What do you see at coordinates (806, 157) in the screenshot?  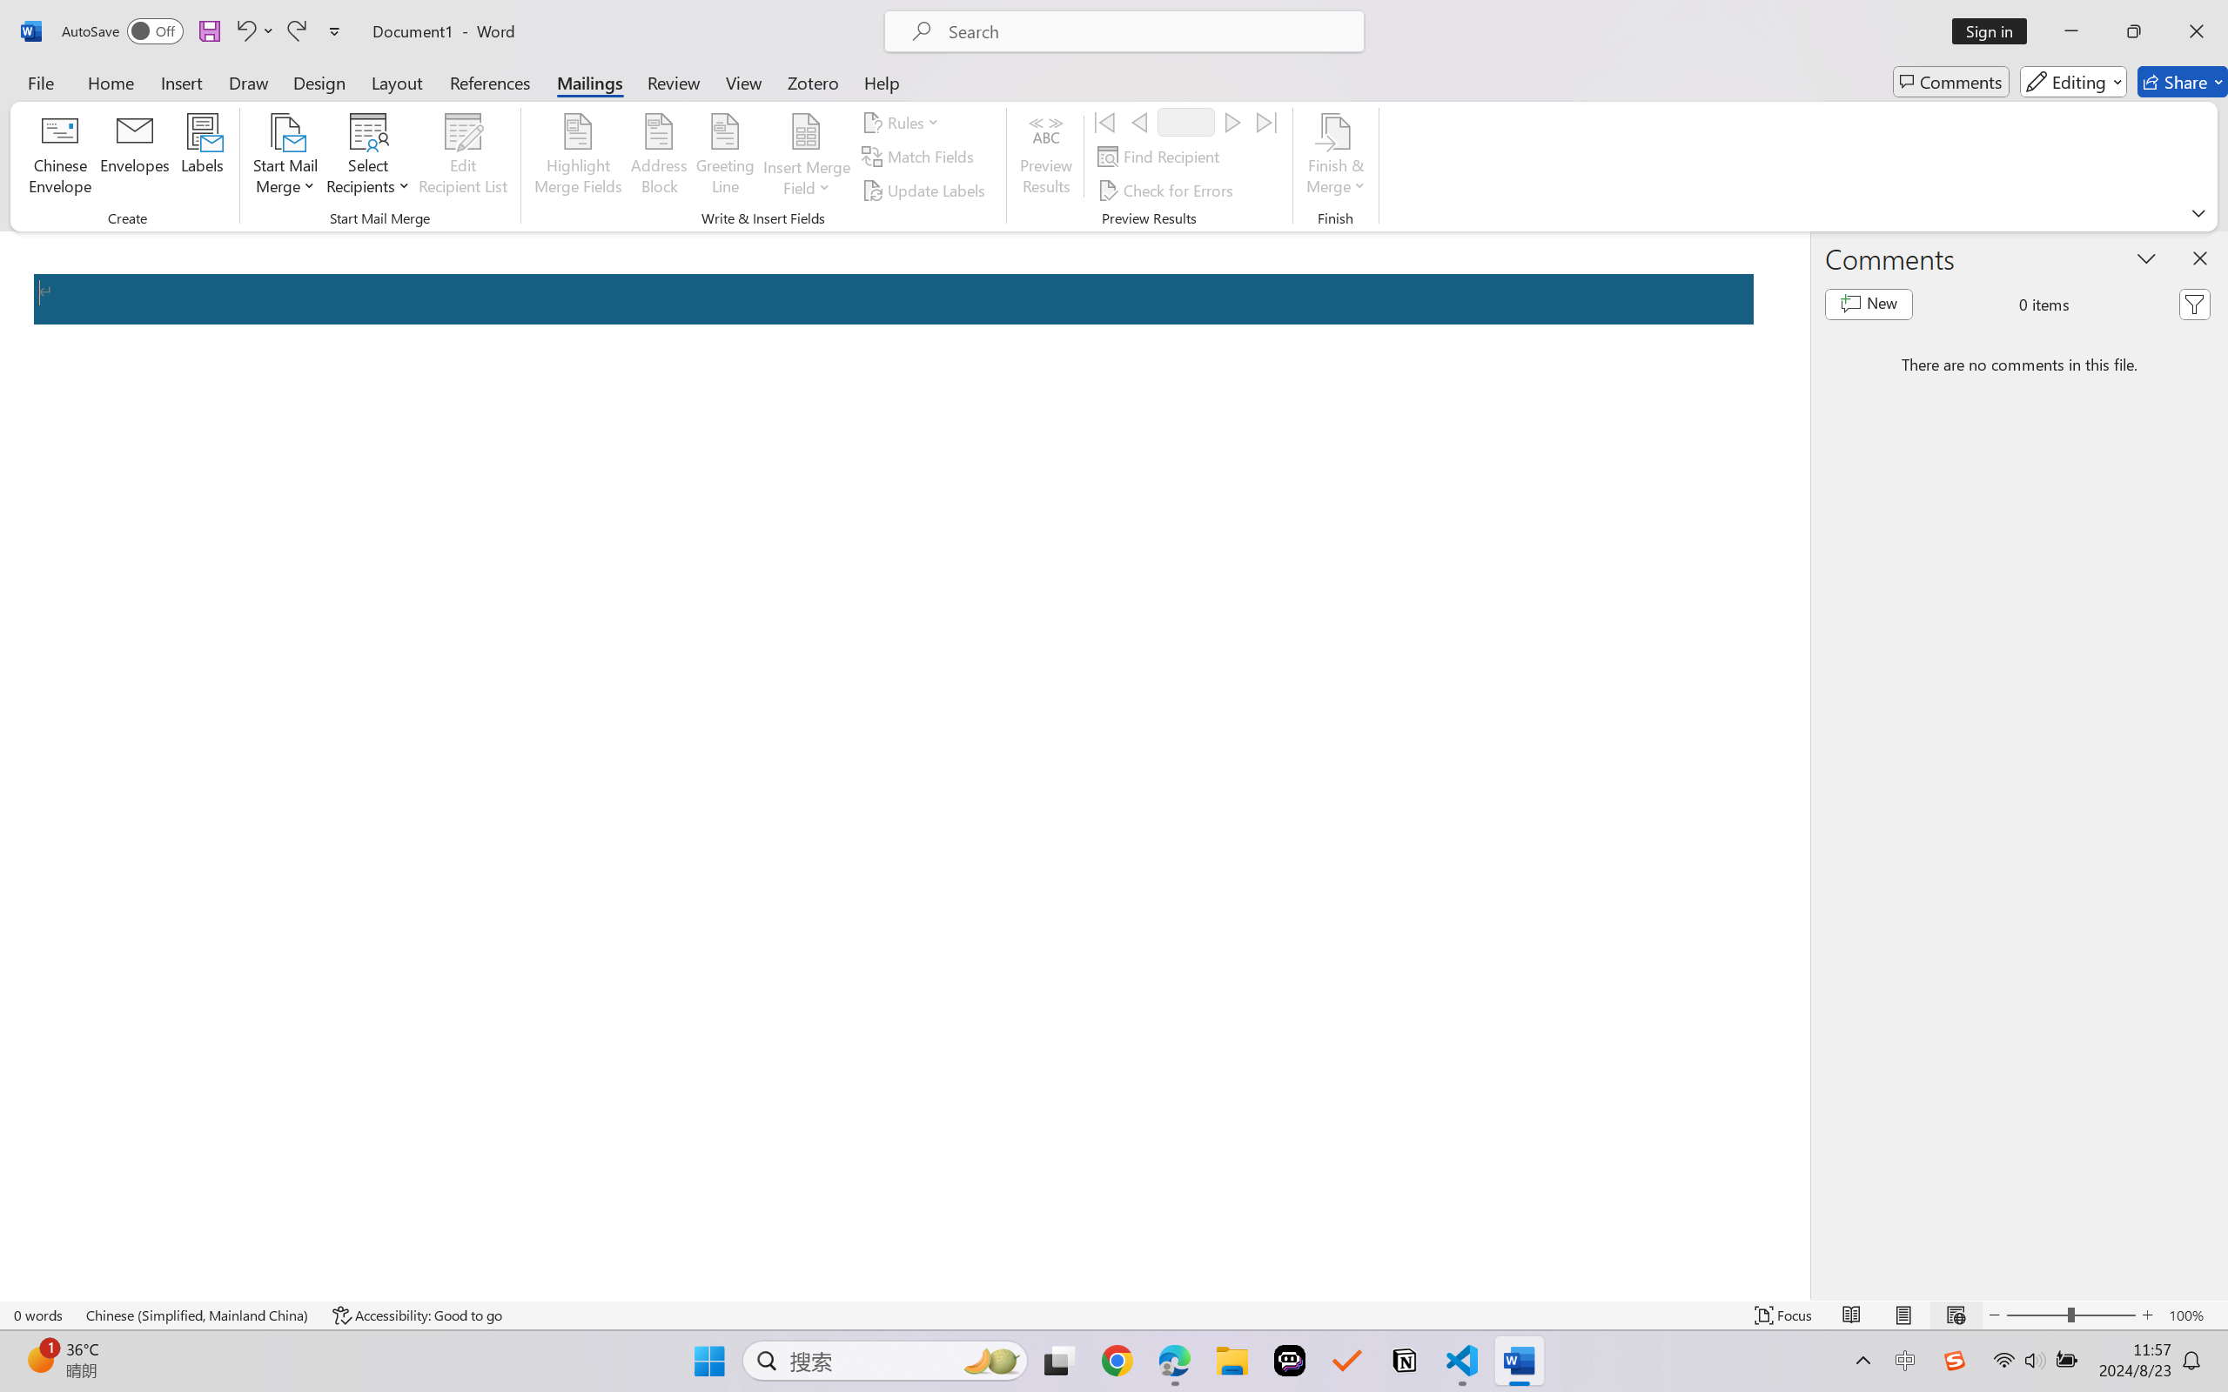 I see `Insert Merge Field` at bounding box center [806, 157].